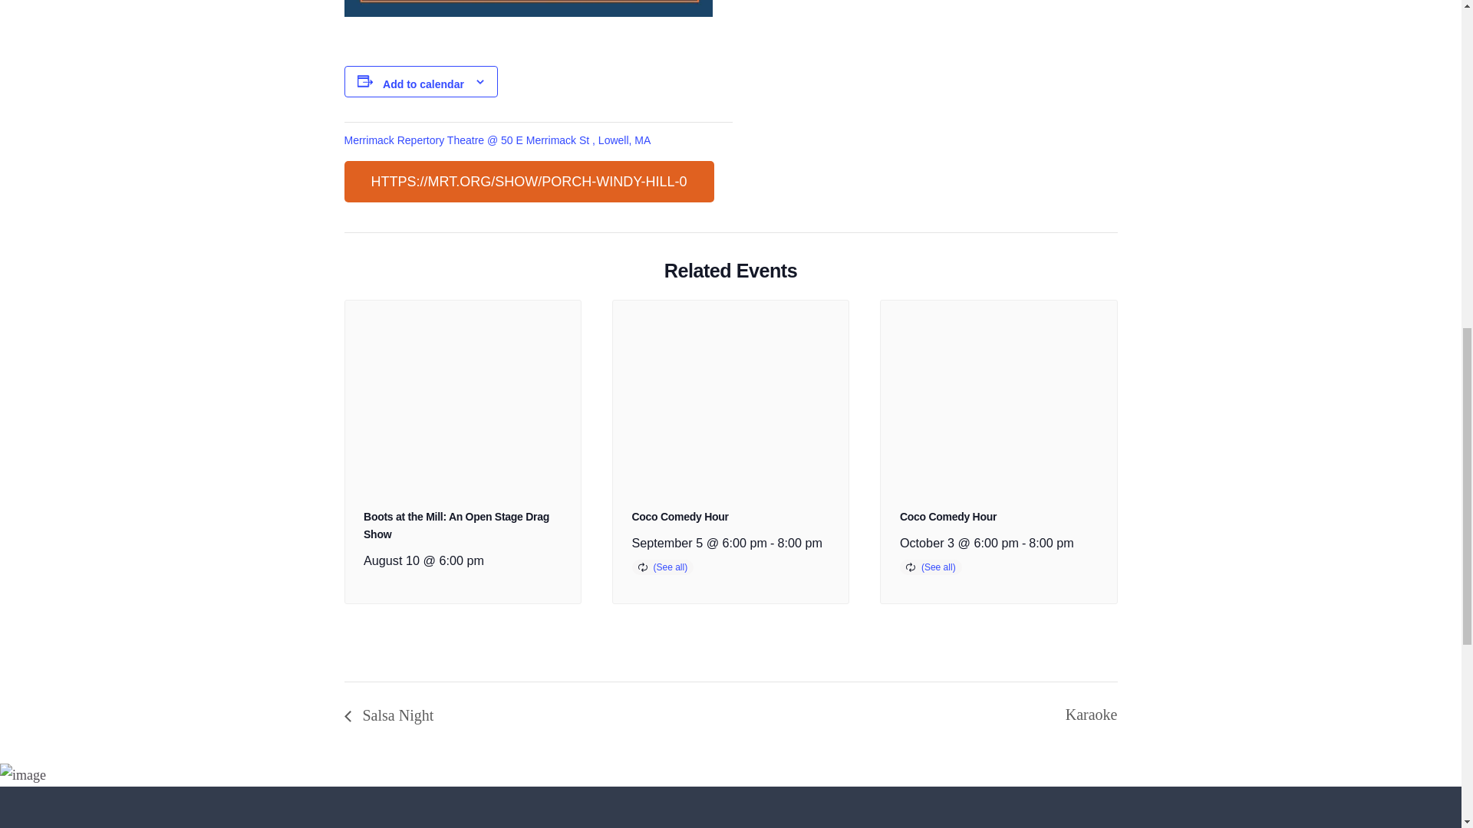 This screenshot has width=1473, height=828. I want to click on Boots at the Mill: An Open Stage Drag Show, so click(456, 526).